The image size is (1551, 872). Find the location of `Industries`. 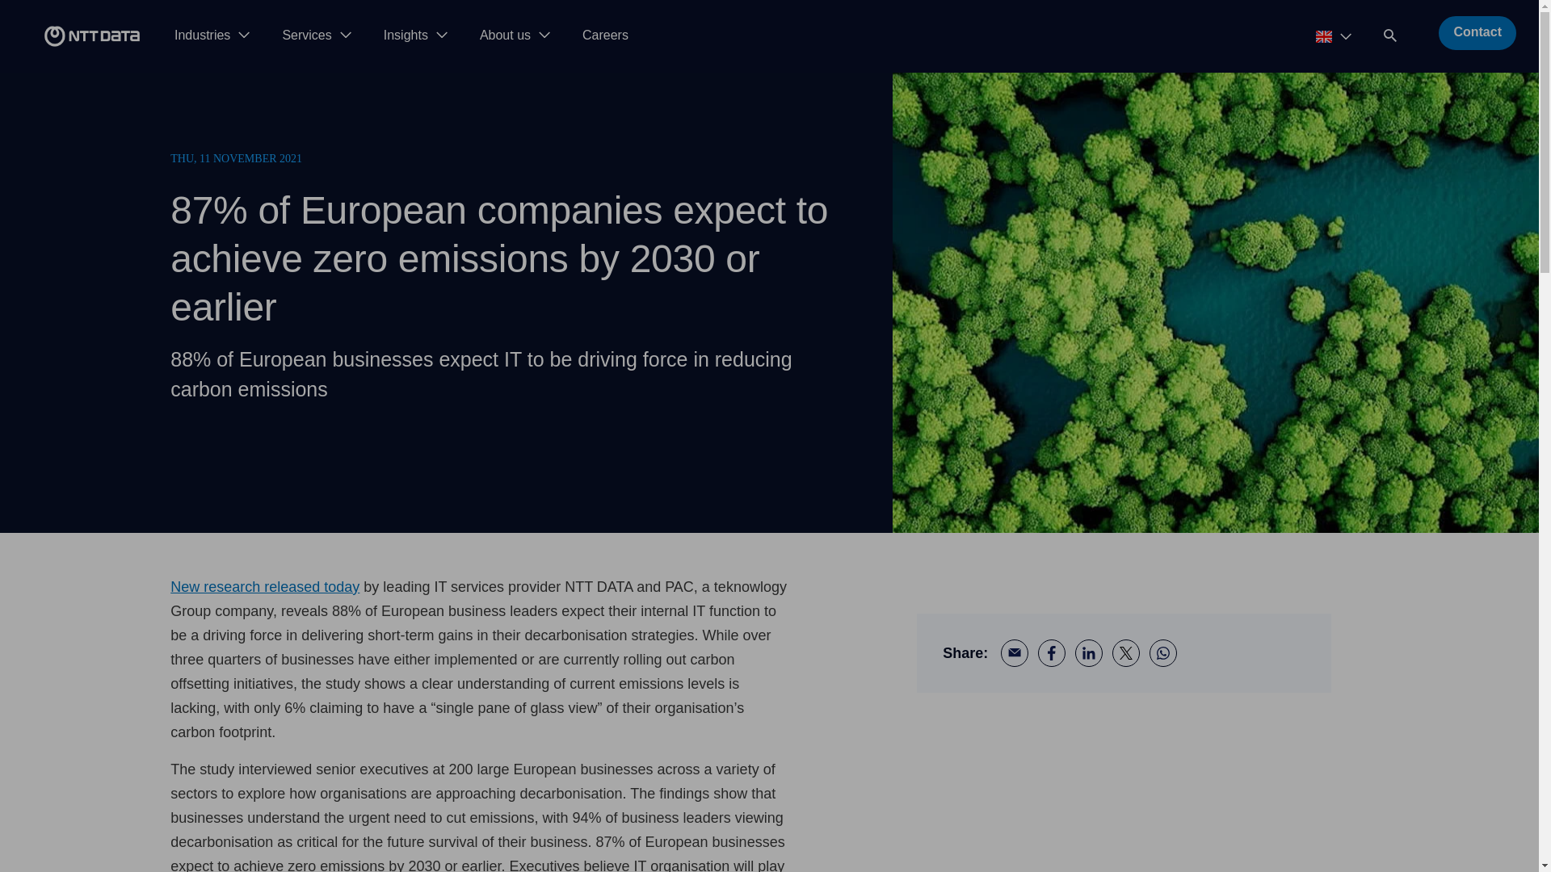

Industries is located at coordinates (212, 36).